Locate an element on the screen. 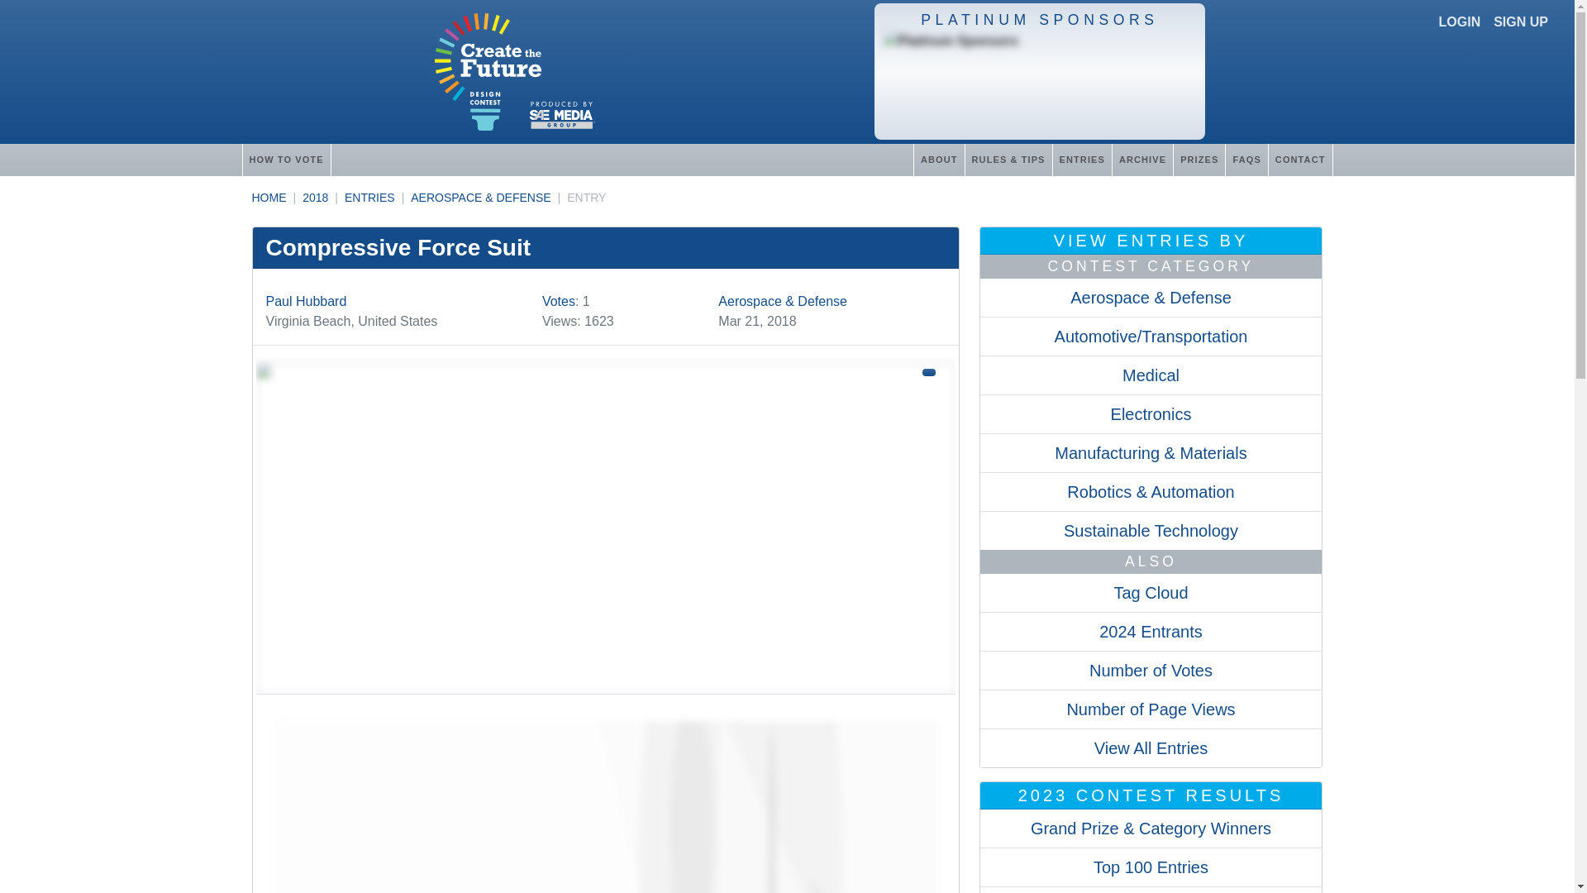 Image resolution: width=1587 pixels, height=893 pixels. ABOUT is located at coordinates (939, 159).